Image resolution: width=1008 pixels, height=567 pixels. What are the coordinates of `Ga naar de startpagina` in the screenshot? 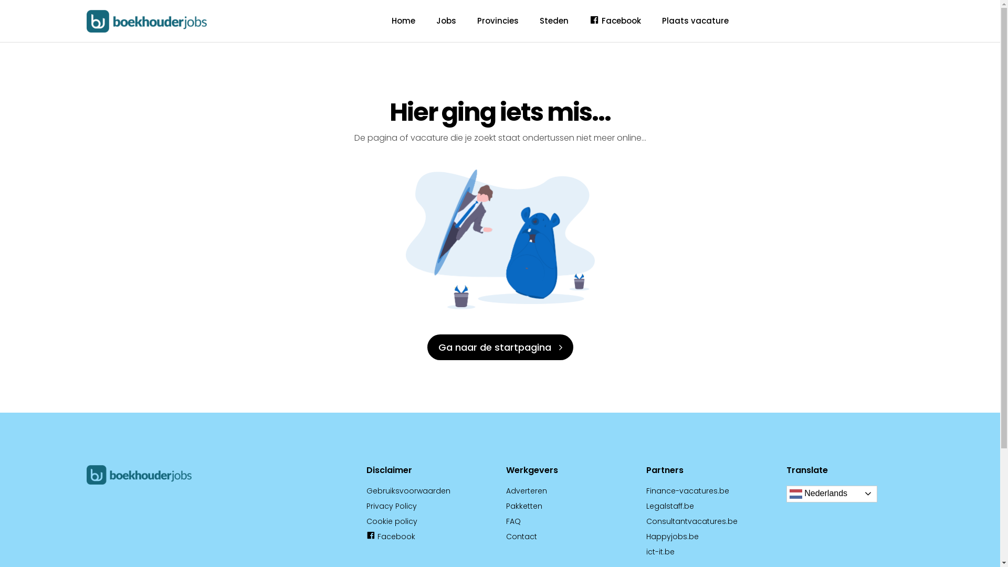 It's located at (500, 348).